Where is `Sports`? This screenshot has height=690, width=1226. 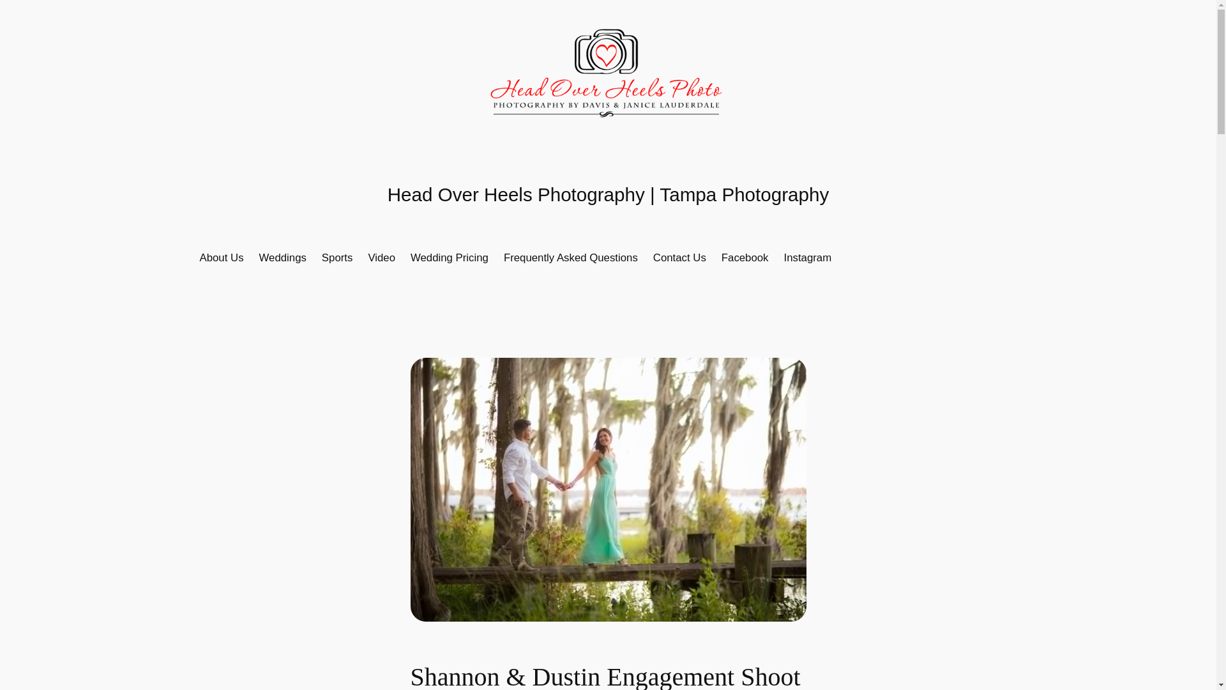
Sports is located at coordinates (337, 257).